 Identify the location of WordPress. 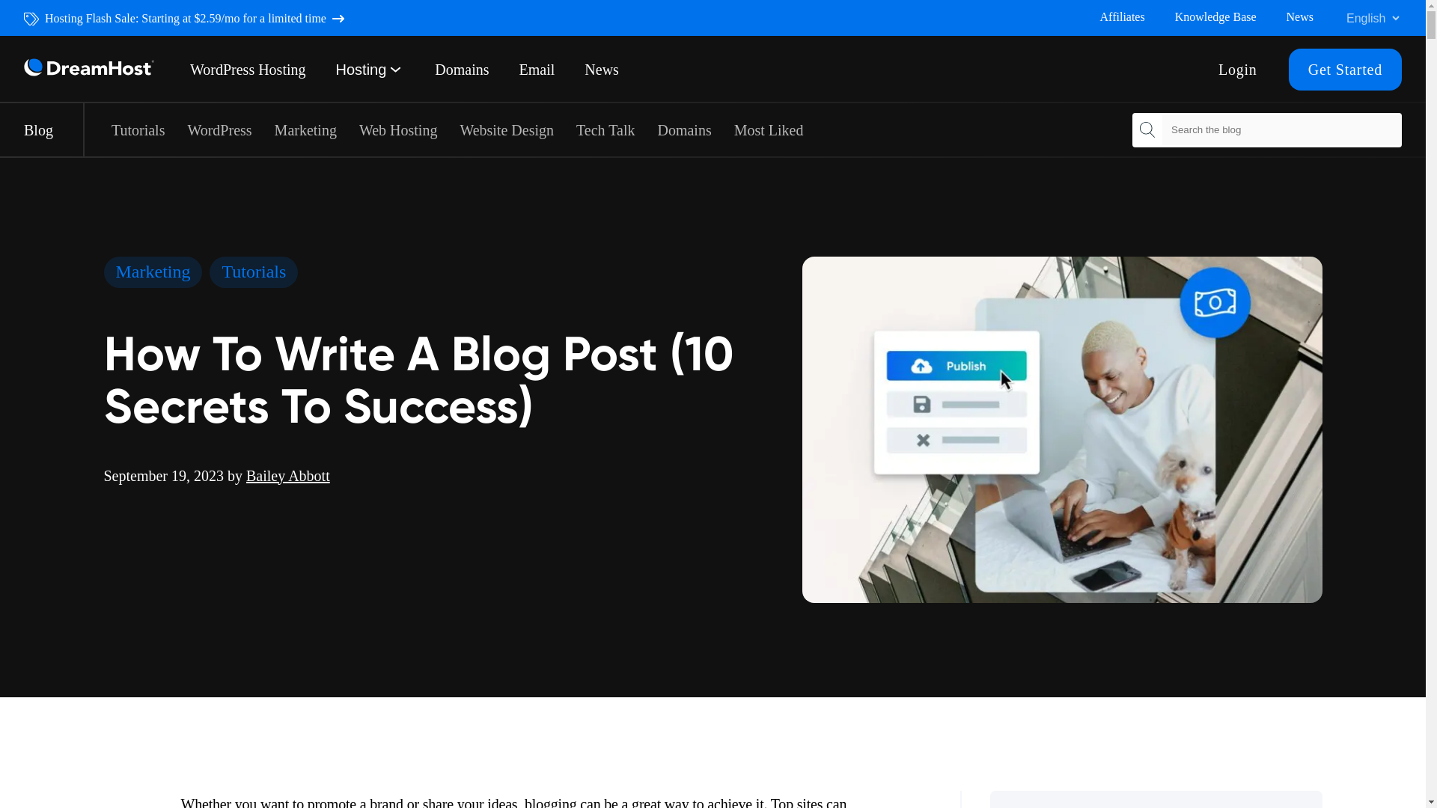
(219, 129).